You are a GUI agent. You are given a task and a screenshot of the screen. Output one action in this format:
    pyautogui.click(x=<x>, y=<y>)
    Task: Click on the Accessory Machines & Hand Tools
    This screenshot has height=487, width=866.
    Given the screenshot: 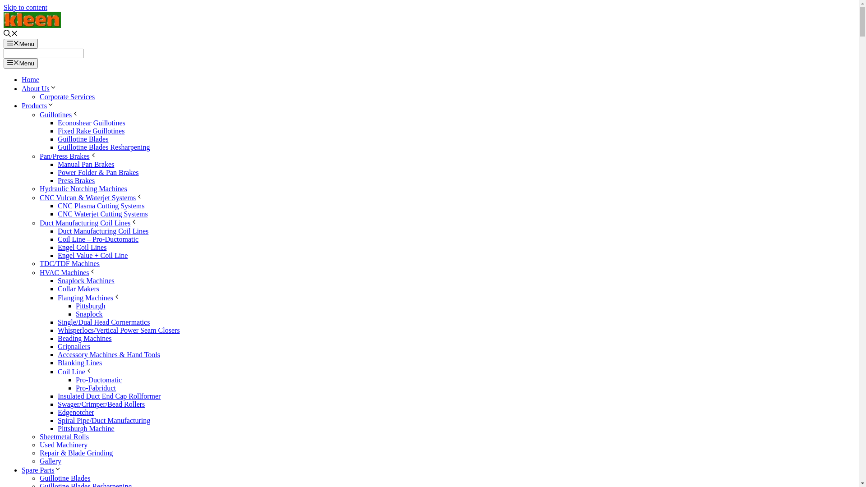 What is the action you would take?
    pyautogui.click(x=109, y=354)
    